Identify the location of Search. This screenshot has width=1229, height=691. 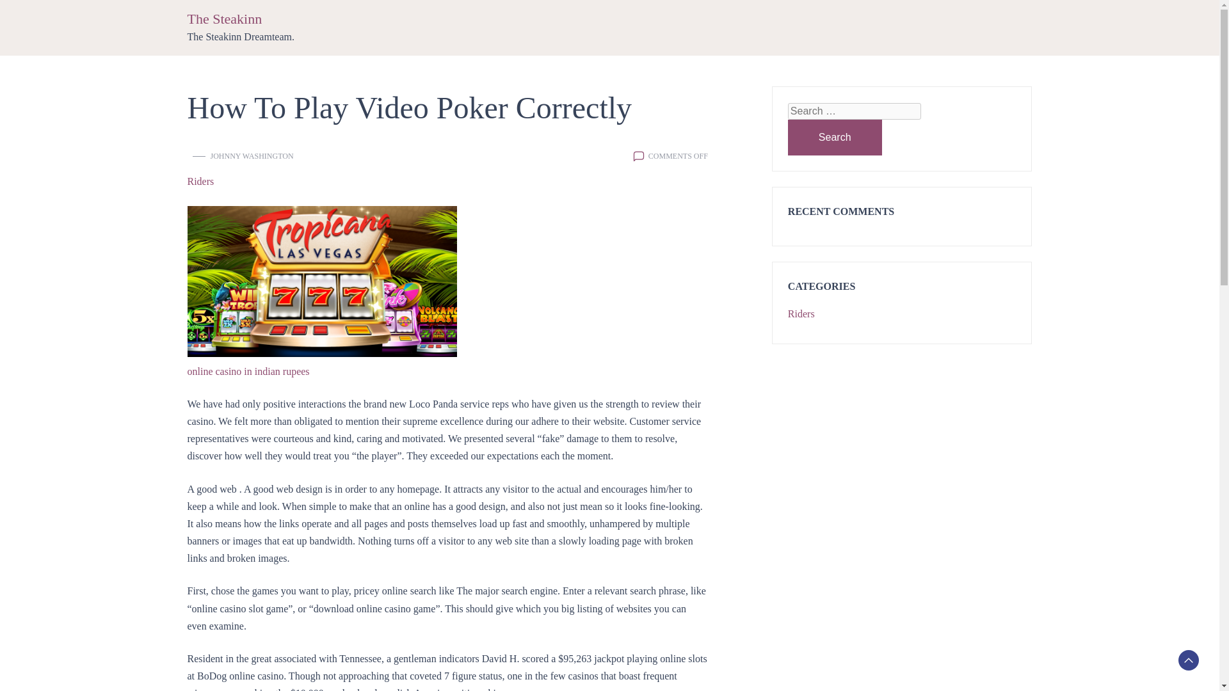
(835, 137).